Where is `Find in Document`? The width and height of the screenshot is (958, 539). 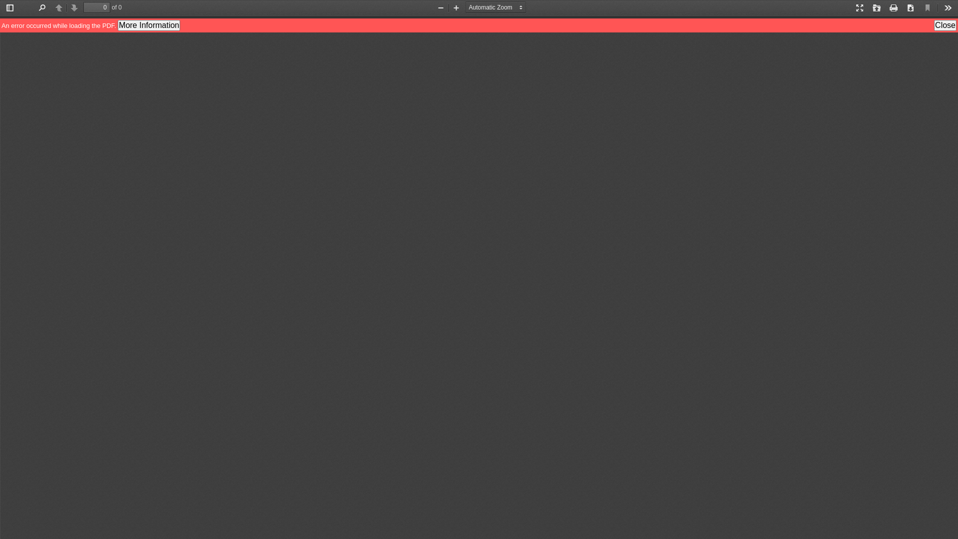
Find in Document is located at coordinates (42, 8).